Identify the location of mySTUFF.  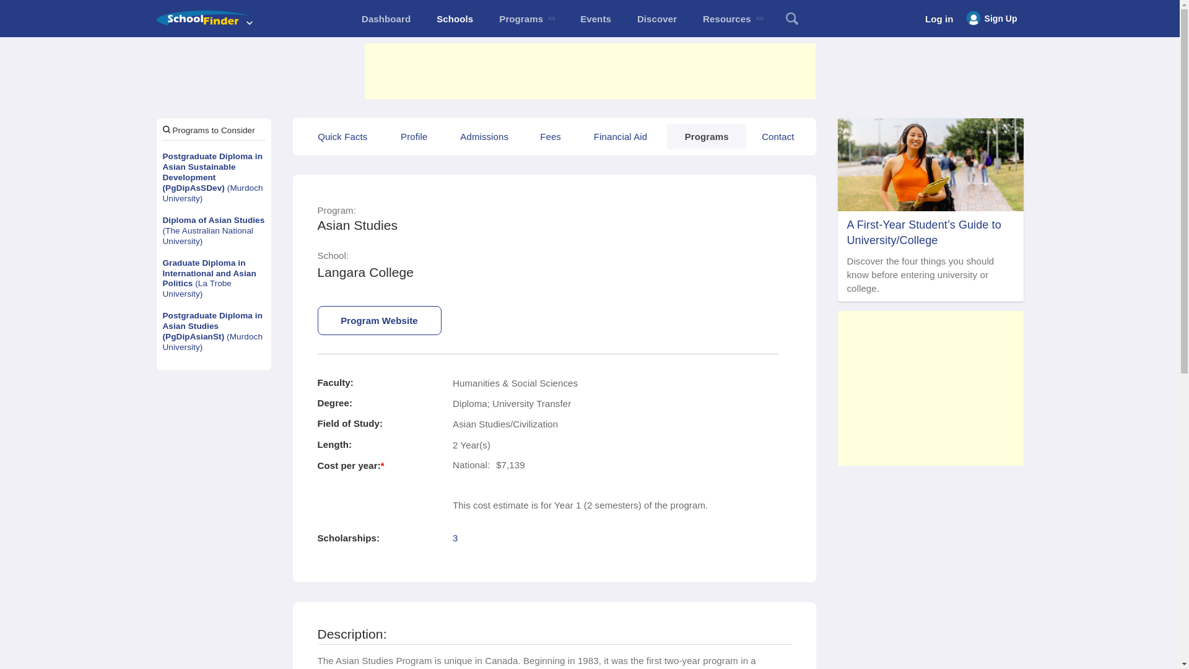
(385, 19).